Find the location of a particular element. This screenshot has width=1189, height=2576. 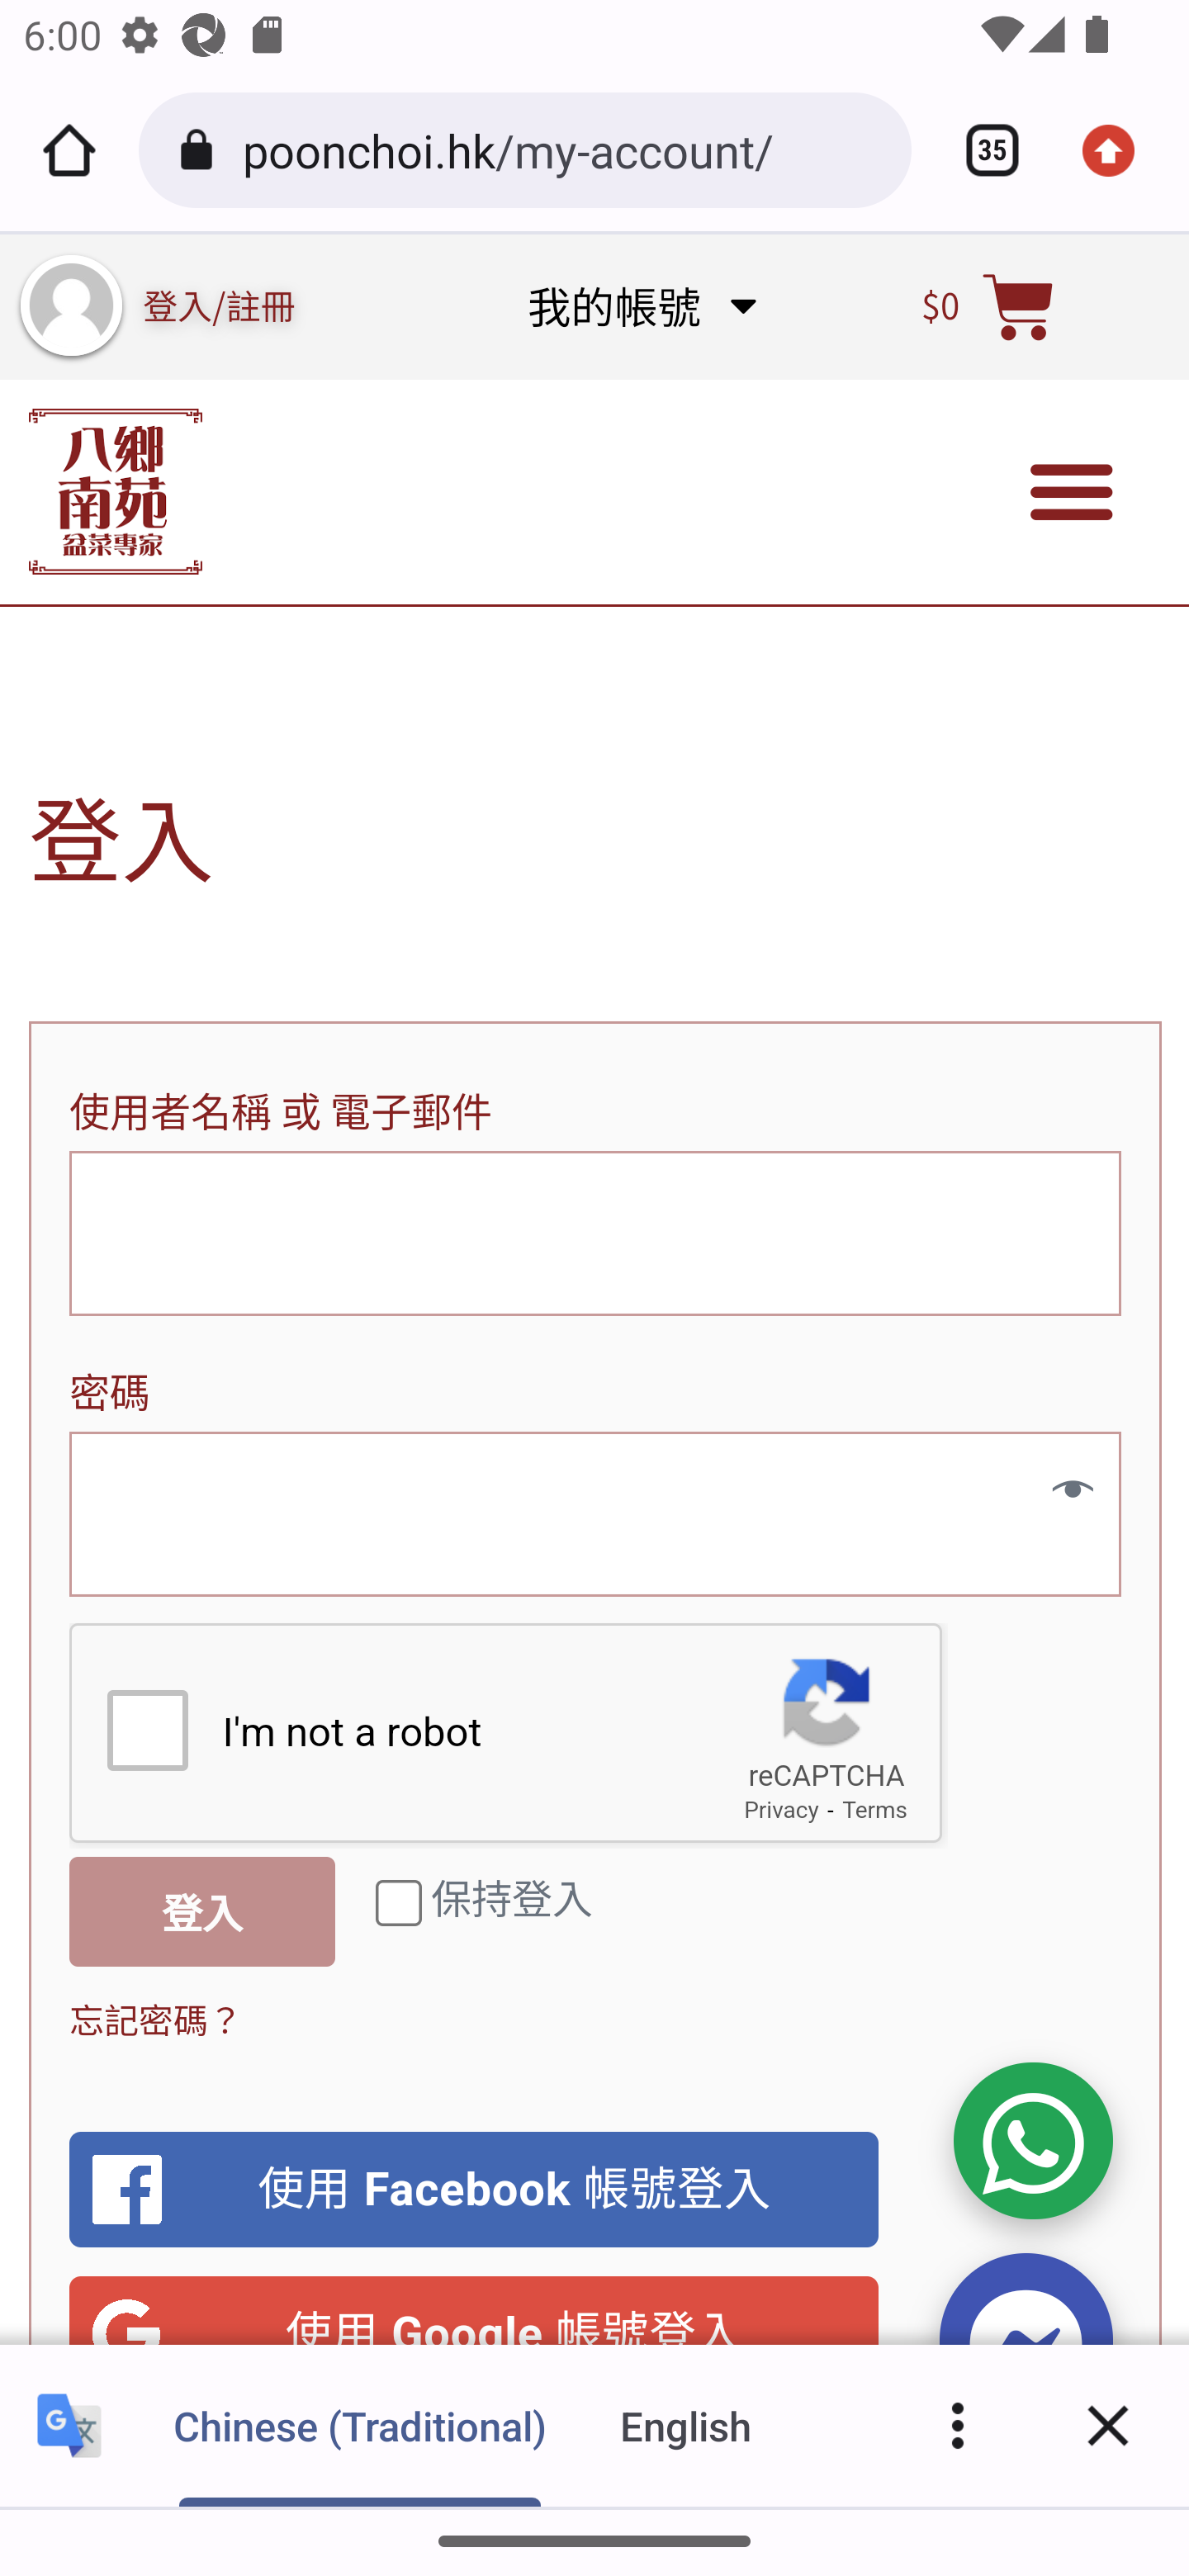

登入/註冊 is located at coordinates (220, 305).